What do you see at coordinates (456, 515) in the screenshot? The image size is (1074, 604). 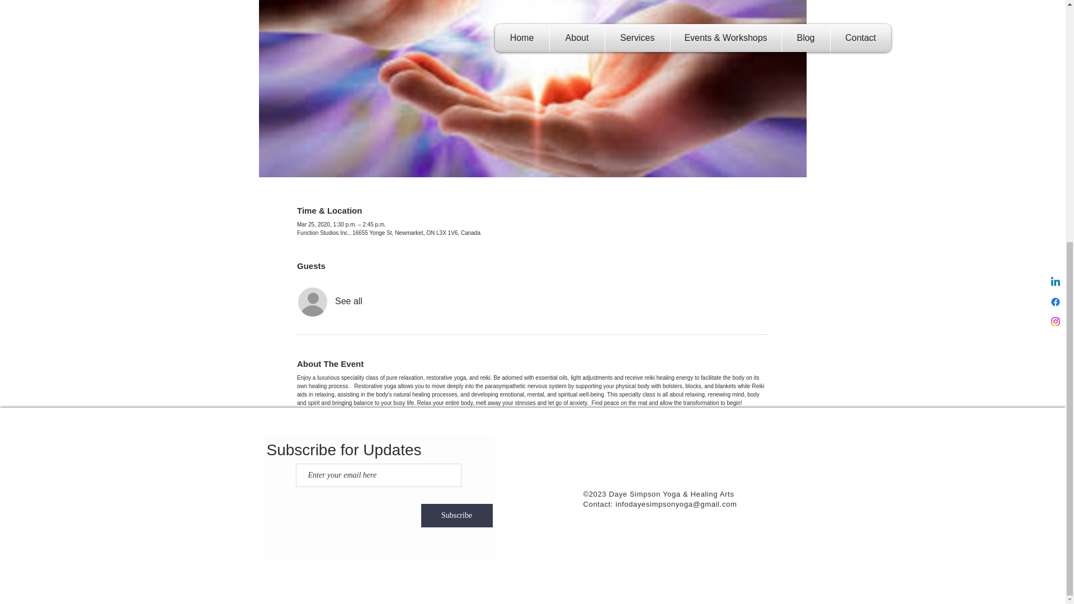 I see `Subscribe` at bounding box center [456, 515].